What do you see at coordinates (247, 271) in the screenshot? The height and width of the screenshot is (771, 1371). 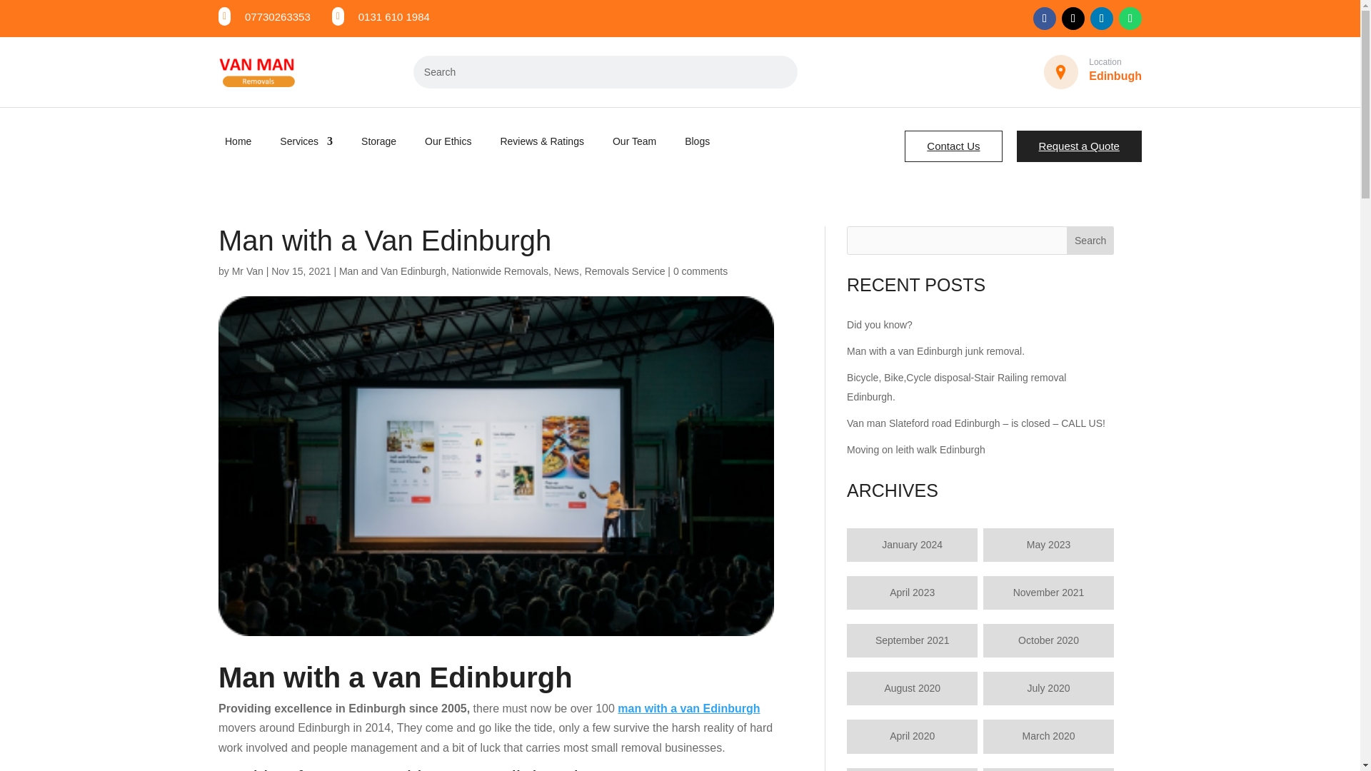 I see `Posts by Mr Van` at bounding box center [247, 271].